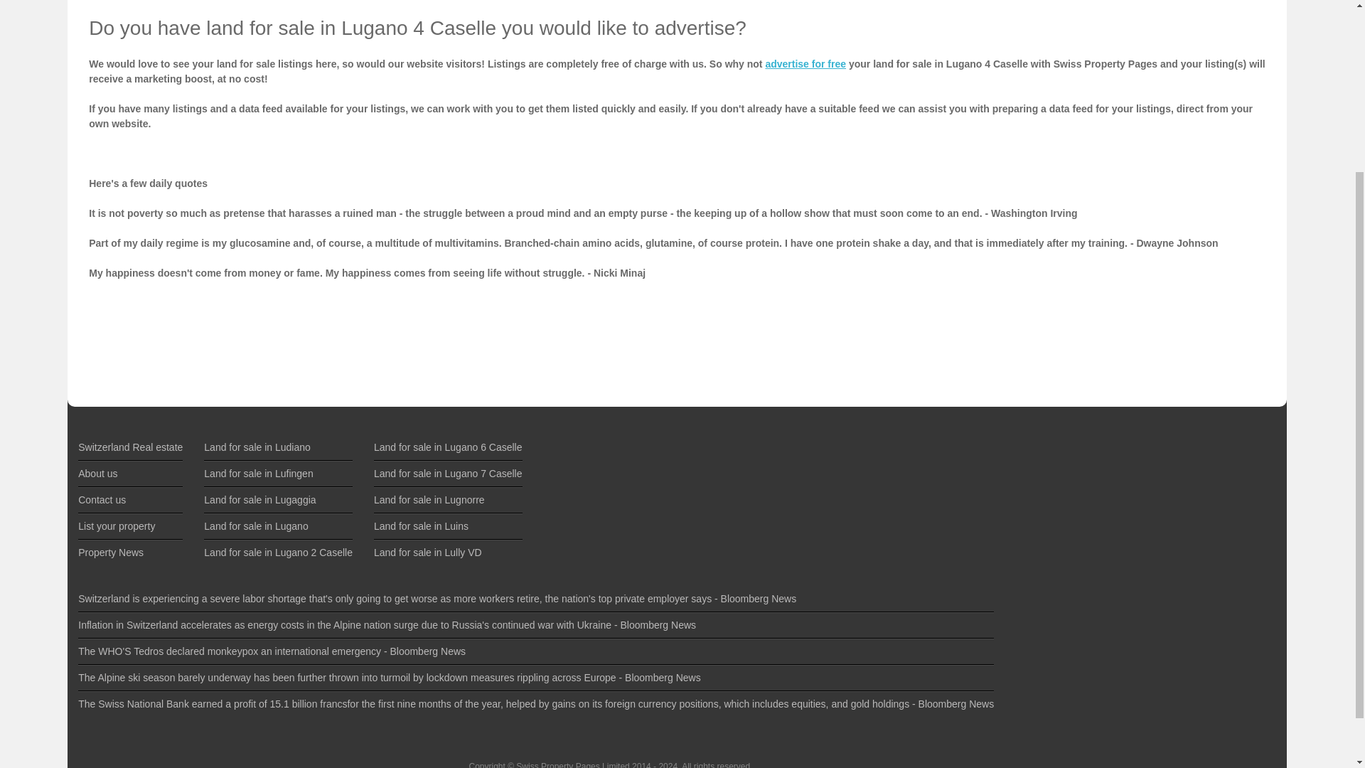  I want to click on About Swiss Property Pages, so click(97, 473).